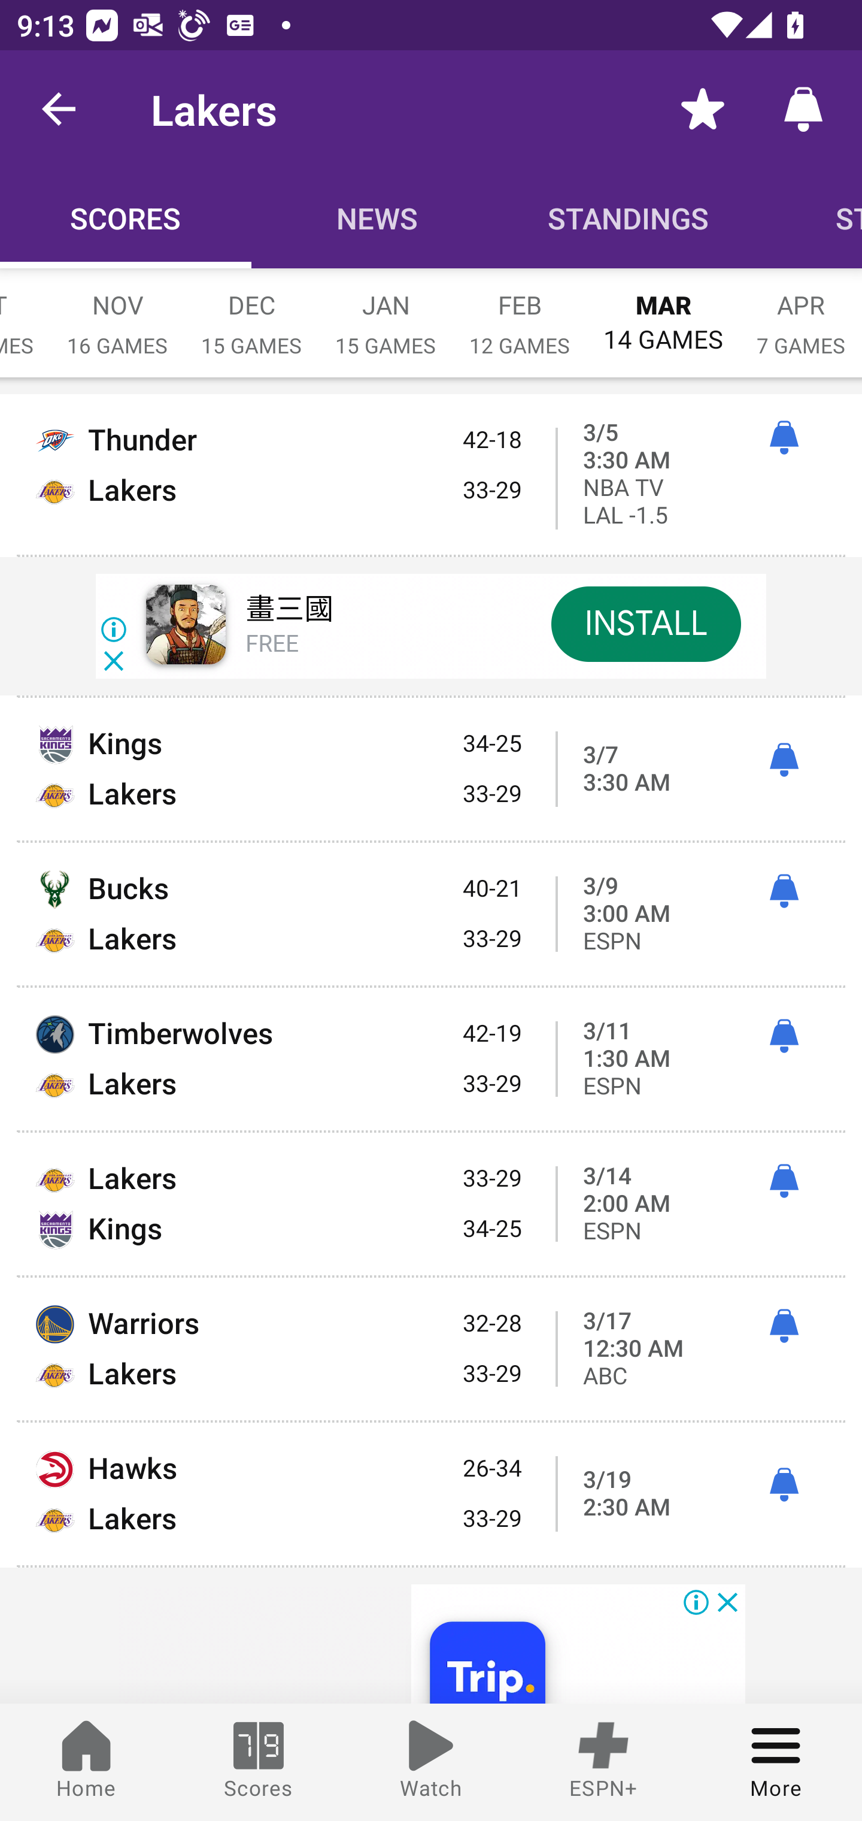 The height and width of the screenshot is (1821, 862). I want to click on ì, so click(784, 1181).